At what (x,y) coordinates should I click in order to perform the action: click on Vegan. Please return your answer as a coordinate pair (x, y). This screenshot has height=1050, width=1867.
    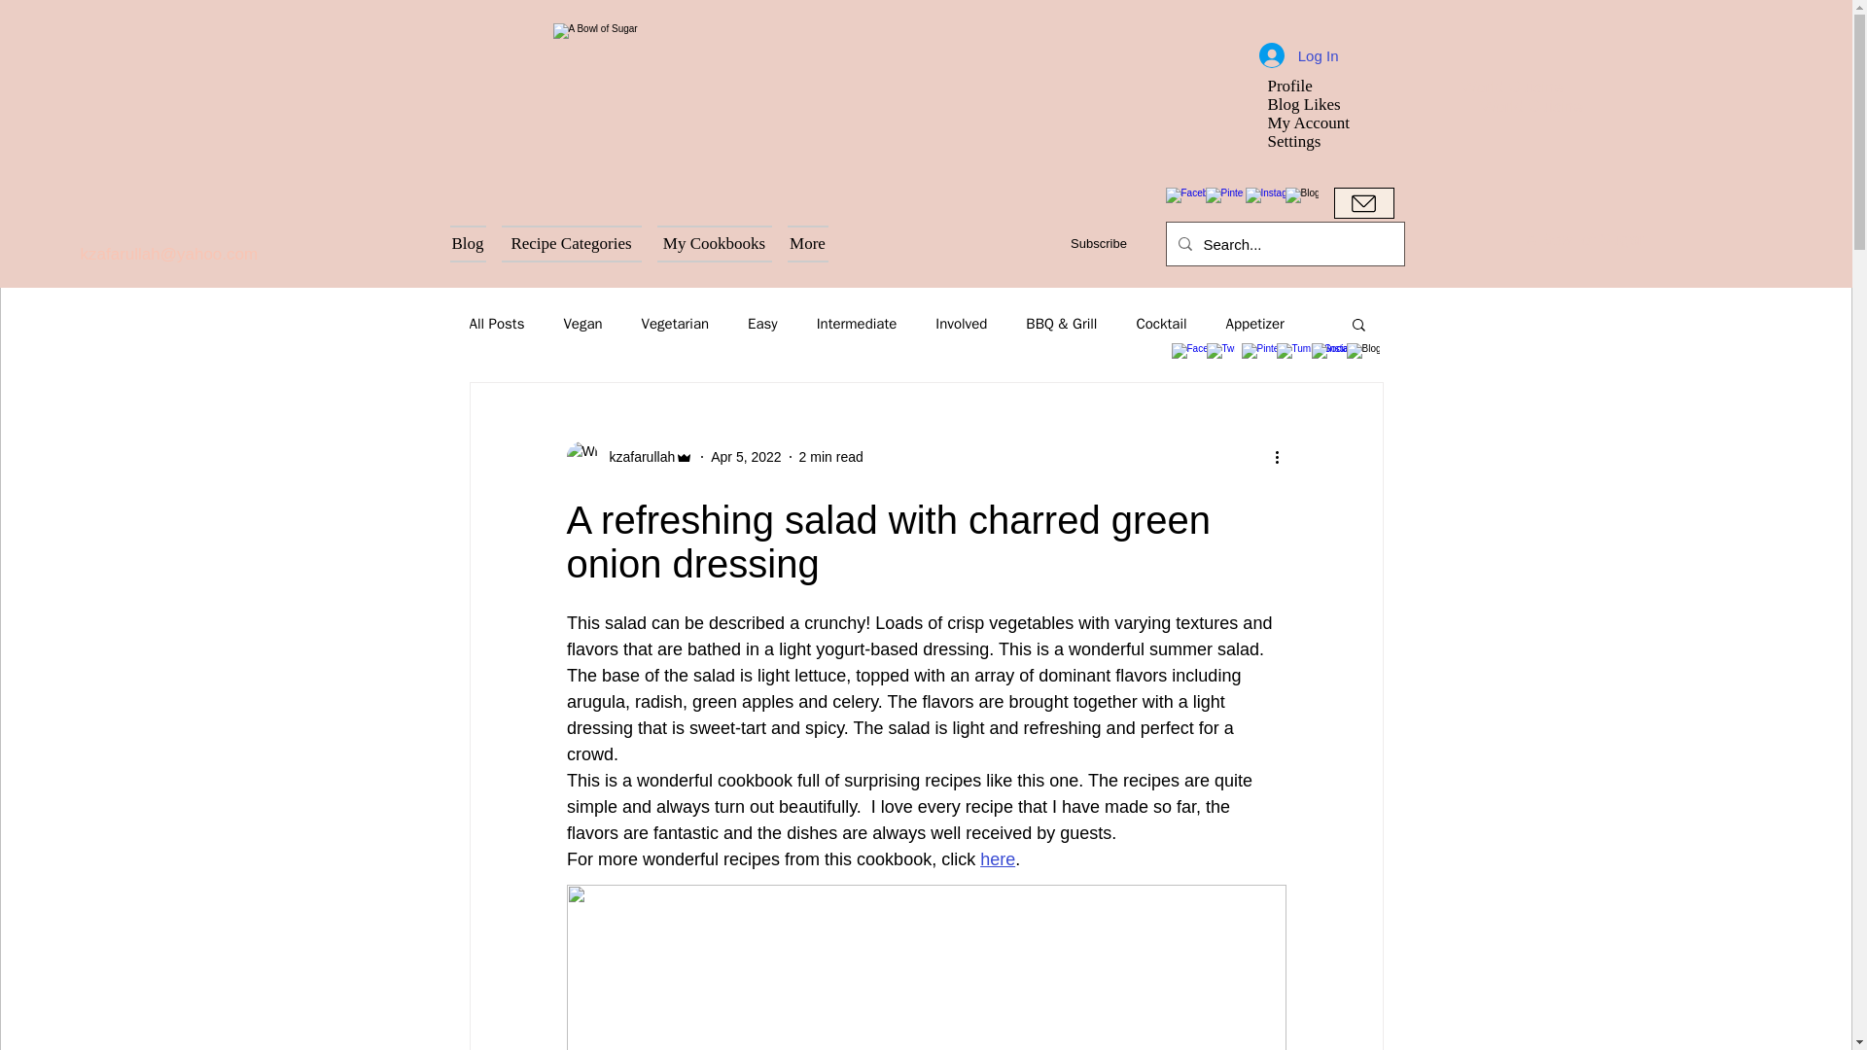
    Looking at the image, I should click on (581, 325).